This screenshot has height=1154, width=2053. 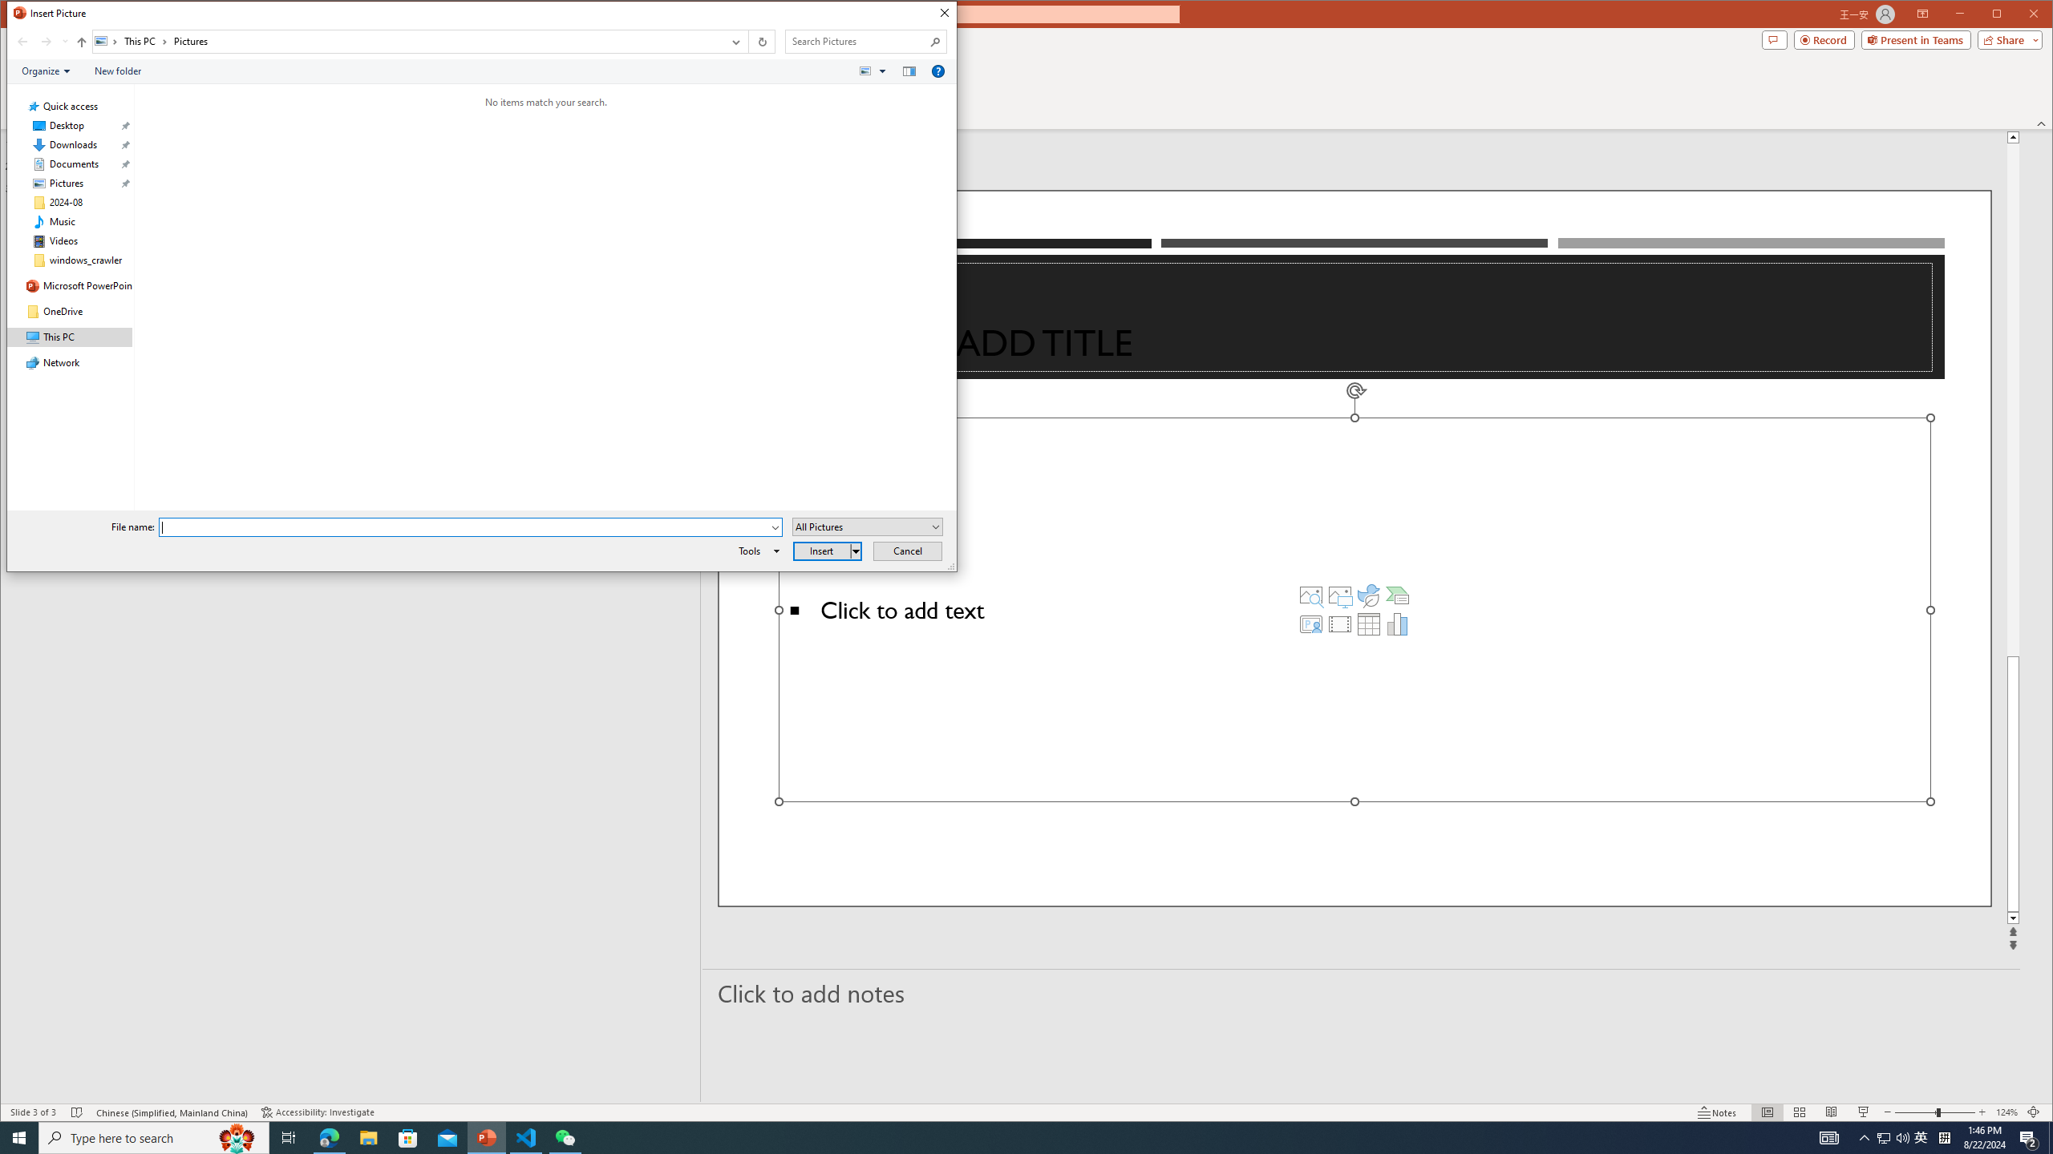 What do you see at coordinates (998, 1138) in the screenshot?
I see `Running applications` at bounding box center [998, 1138].